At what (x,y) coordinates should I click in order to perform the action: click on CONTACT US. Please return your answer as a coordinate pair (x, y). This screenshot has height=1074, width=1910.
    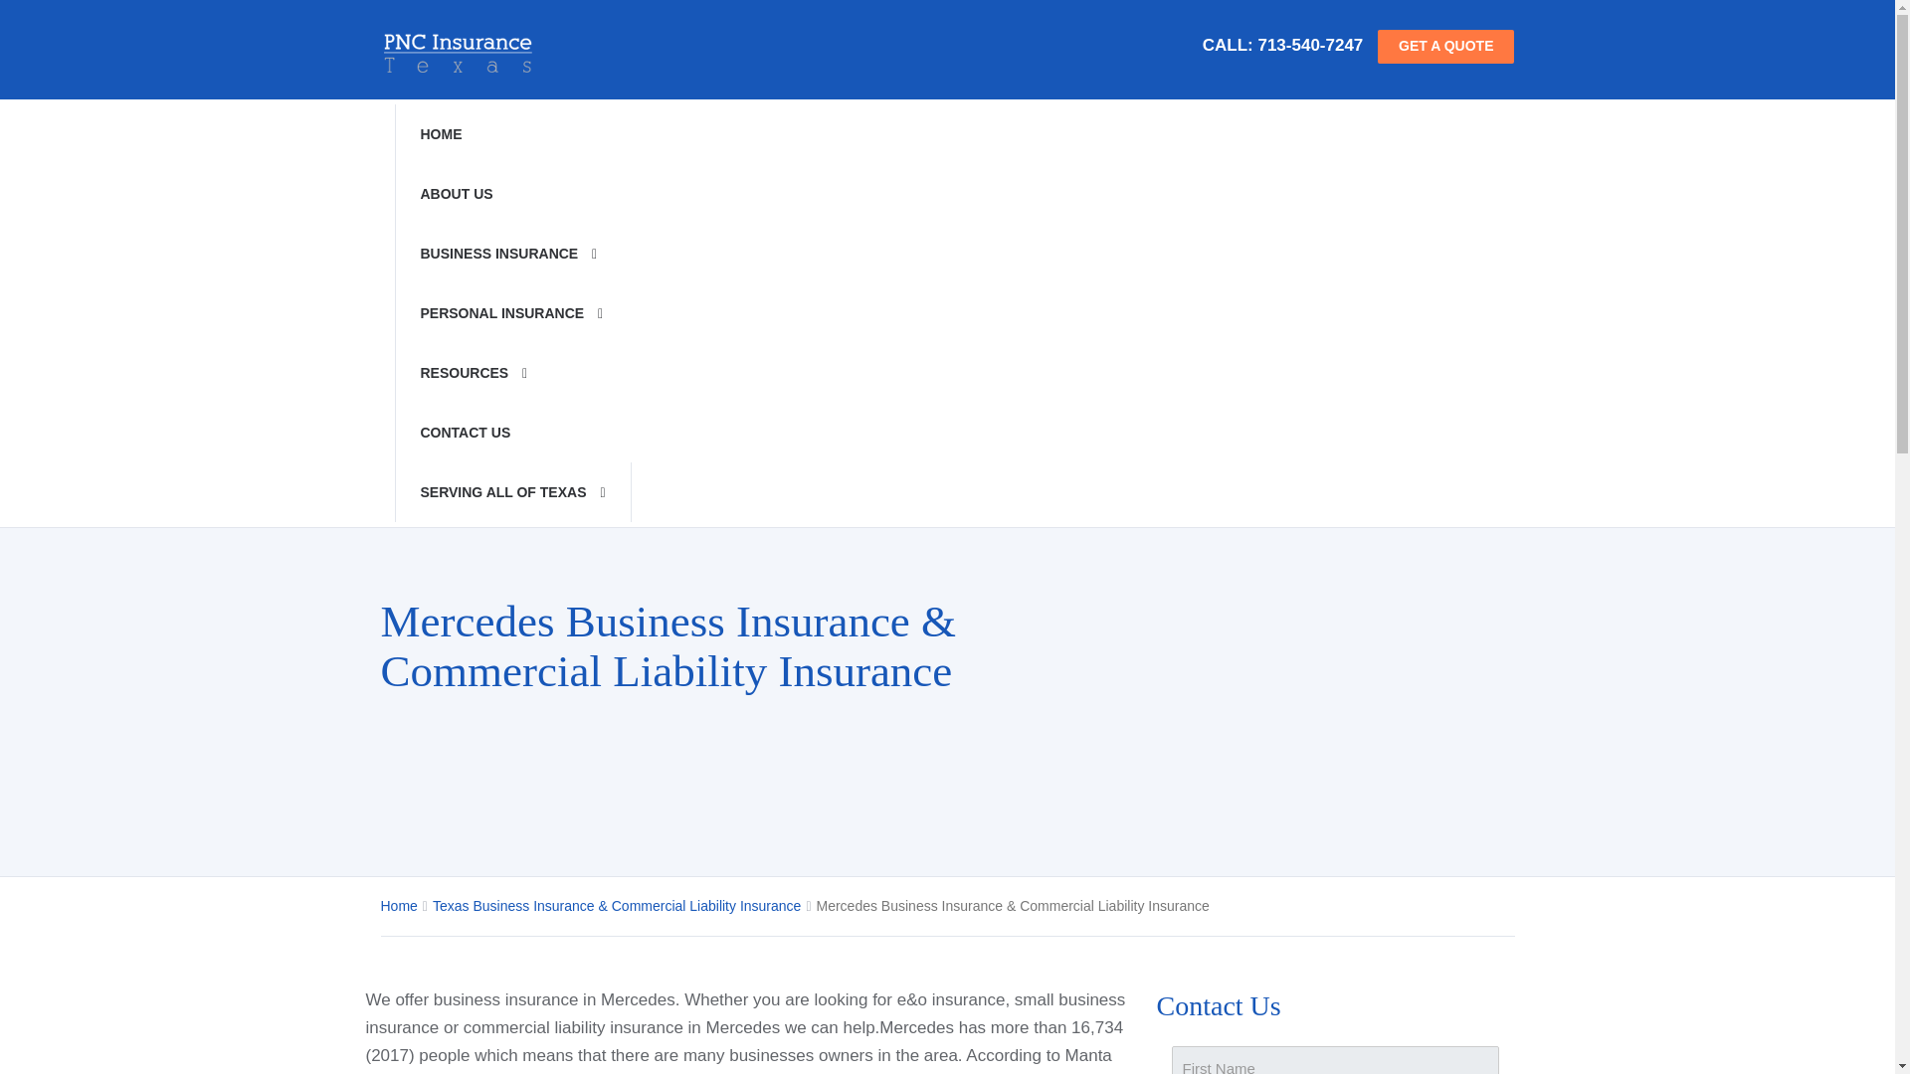
    Looking at the image, I should click on (511, 433).